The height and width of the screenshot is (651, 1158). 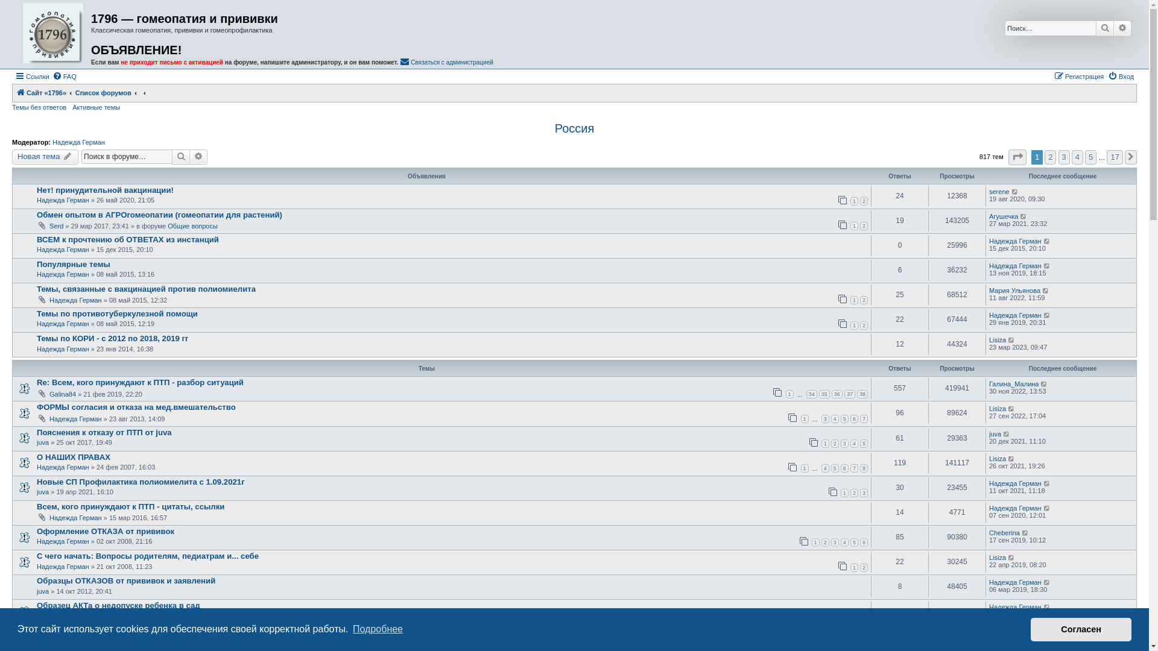 What do you see at coordinates (864, 568) in the screenshot?
I see `2` at bounding box center [864, 568].